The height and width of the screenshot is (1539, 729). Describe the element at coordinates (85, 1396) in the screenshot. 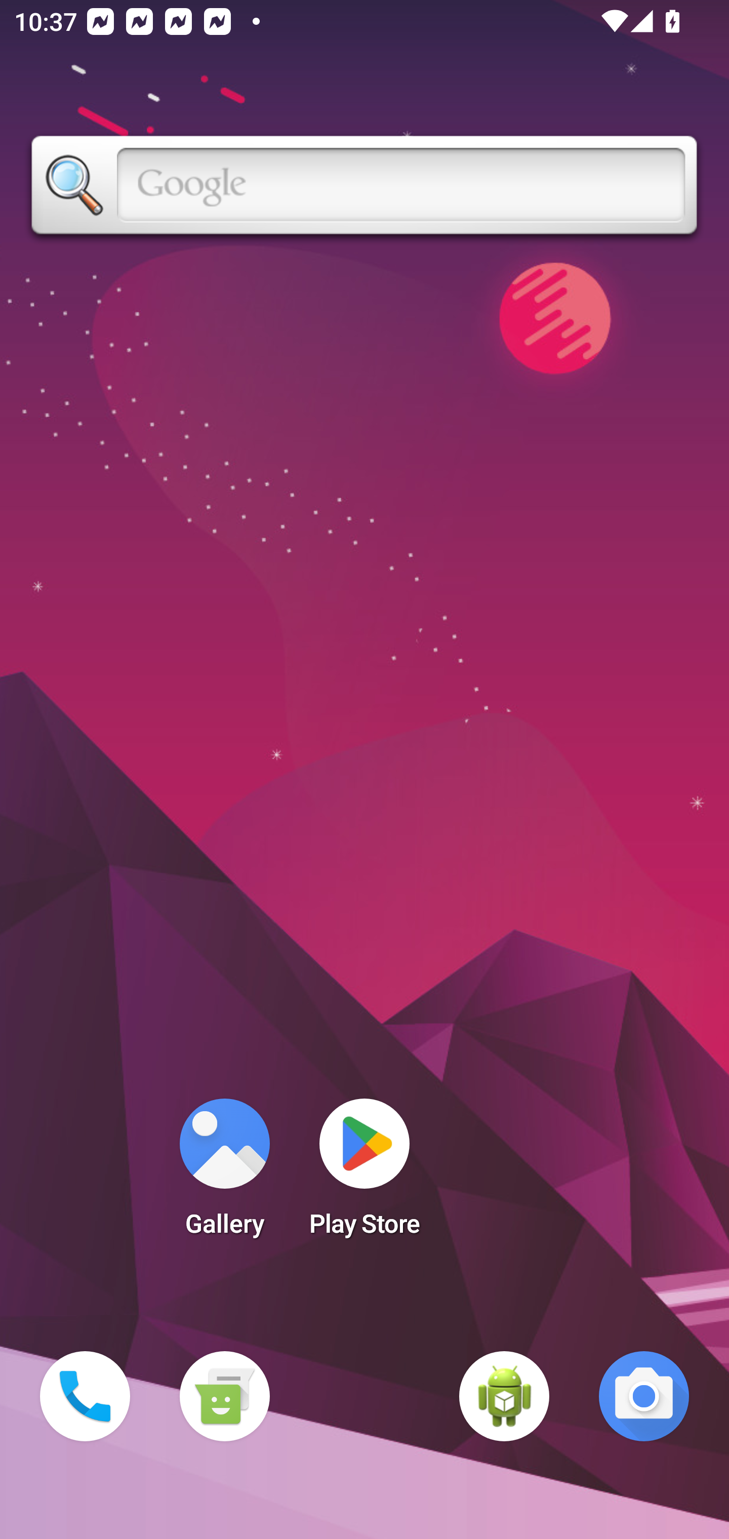

I see `Phone` at that location.